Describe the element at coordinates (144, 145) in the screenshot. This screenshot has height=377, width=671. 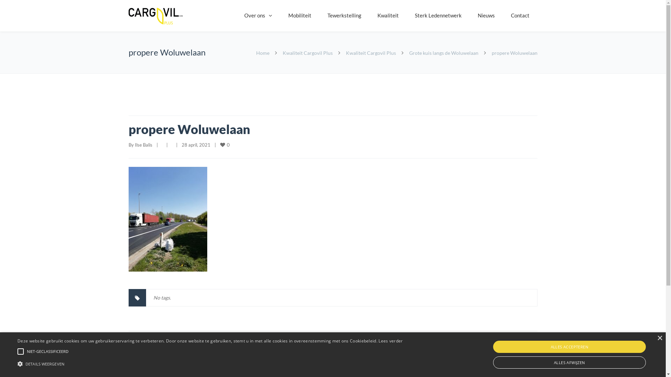
I see `Ilse Balis` at that location.